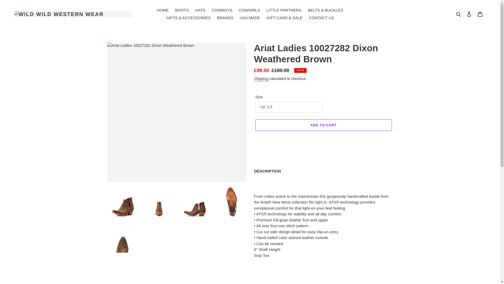 This screenshot has width=504, height=284. Describe the element at coordinates (182, 10) in the screenshot. I see `BOOTS` at that location.